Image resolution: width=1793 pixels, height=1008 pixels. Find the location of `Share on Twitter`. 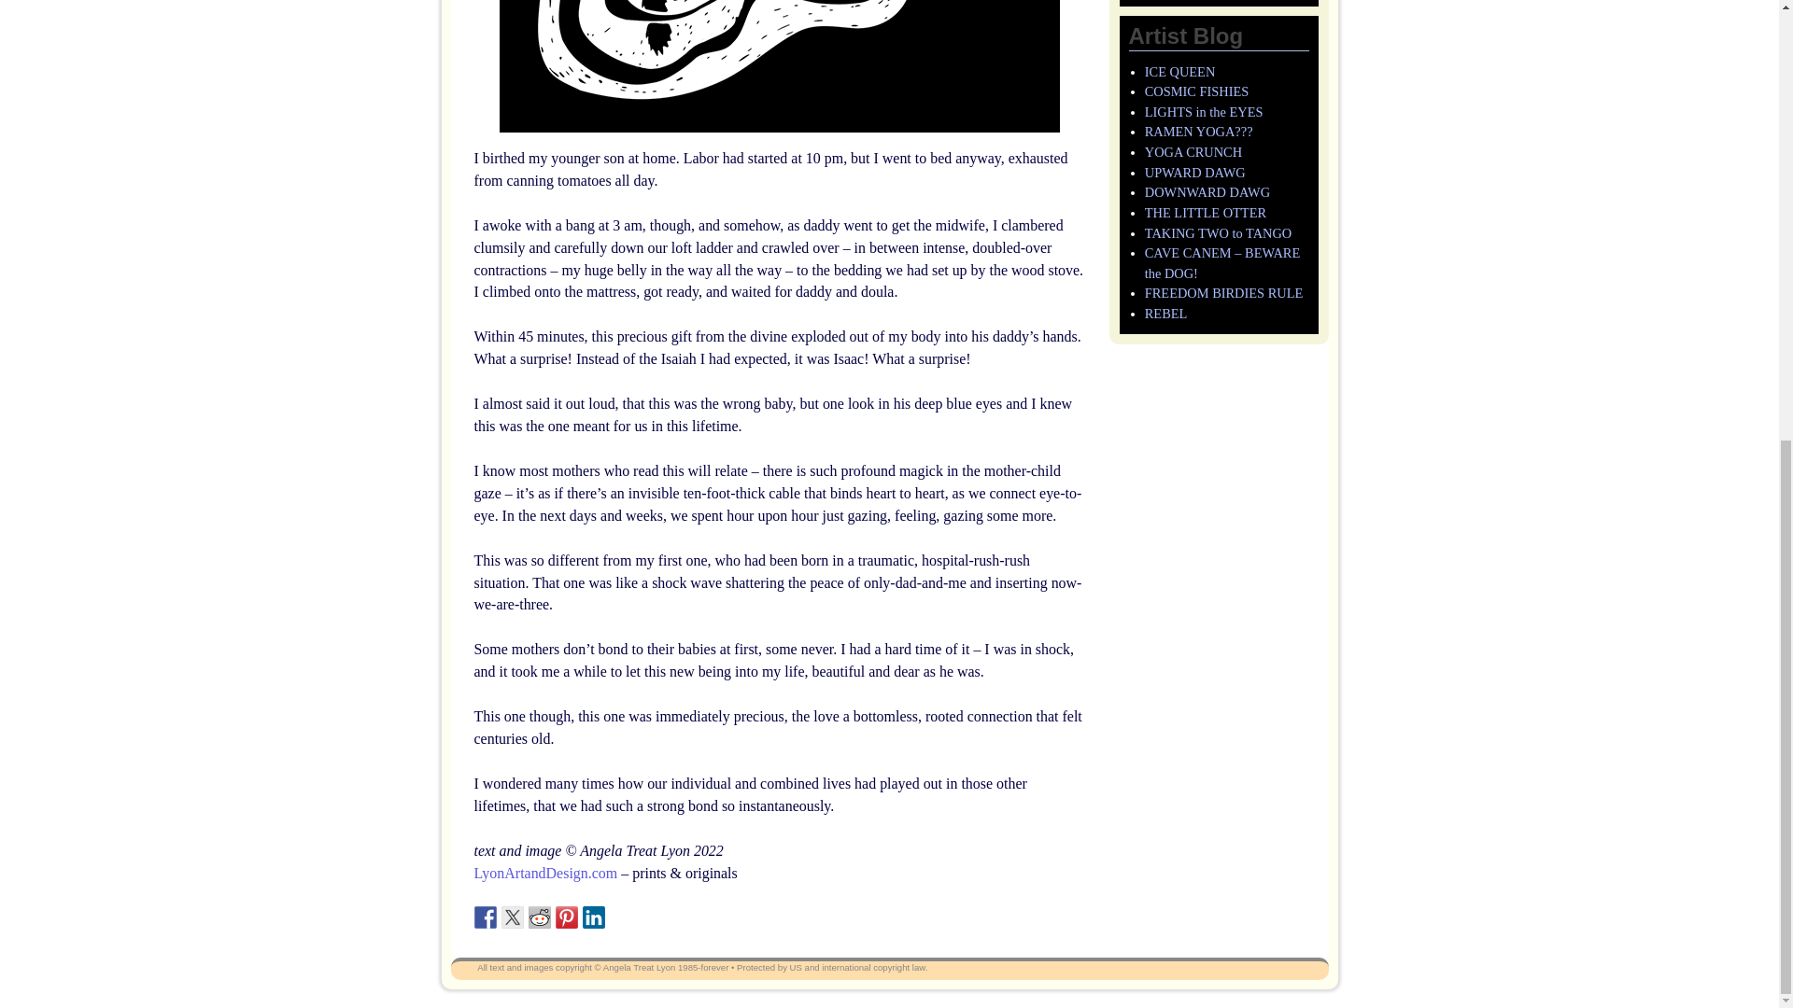

Share on Twitter is located at coordinates (512, 917).